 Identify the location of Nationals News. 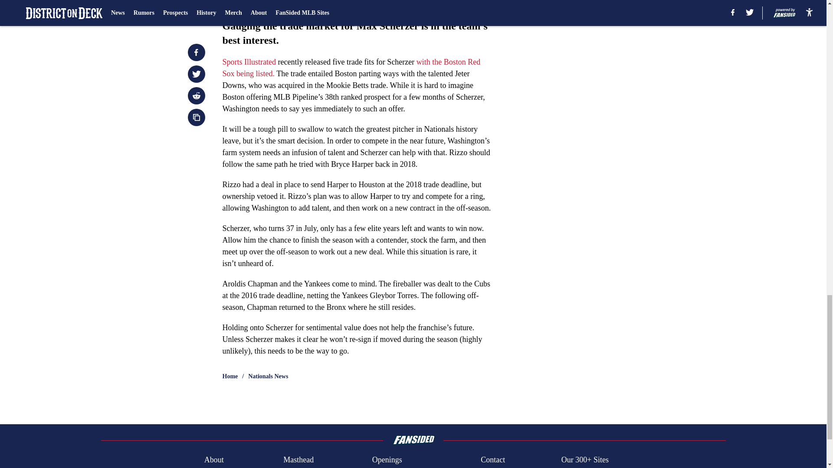
(268, 376).